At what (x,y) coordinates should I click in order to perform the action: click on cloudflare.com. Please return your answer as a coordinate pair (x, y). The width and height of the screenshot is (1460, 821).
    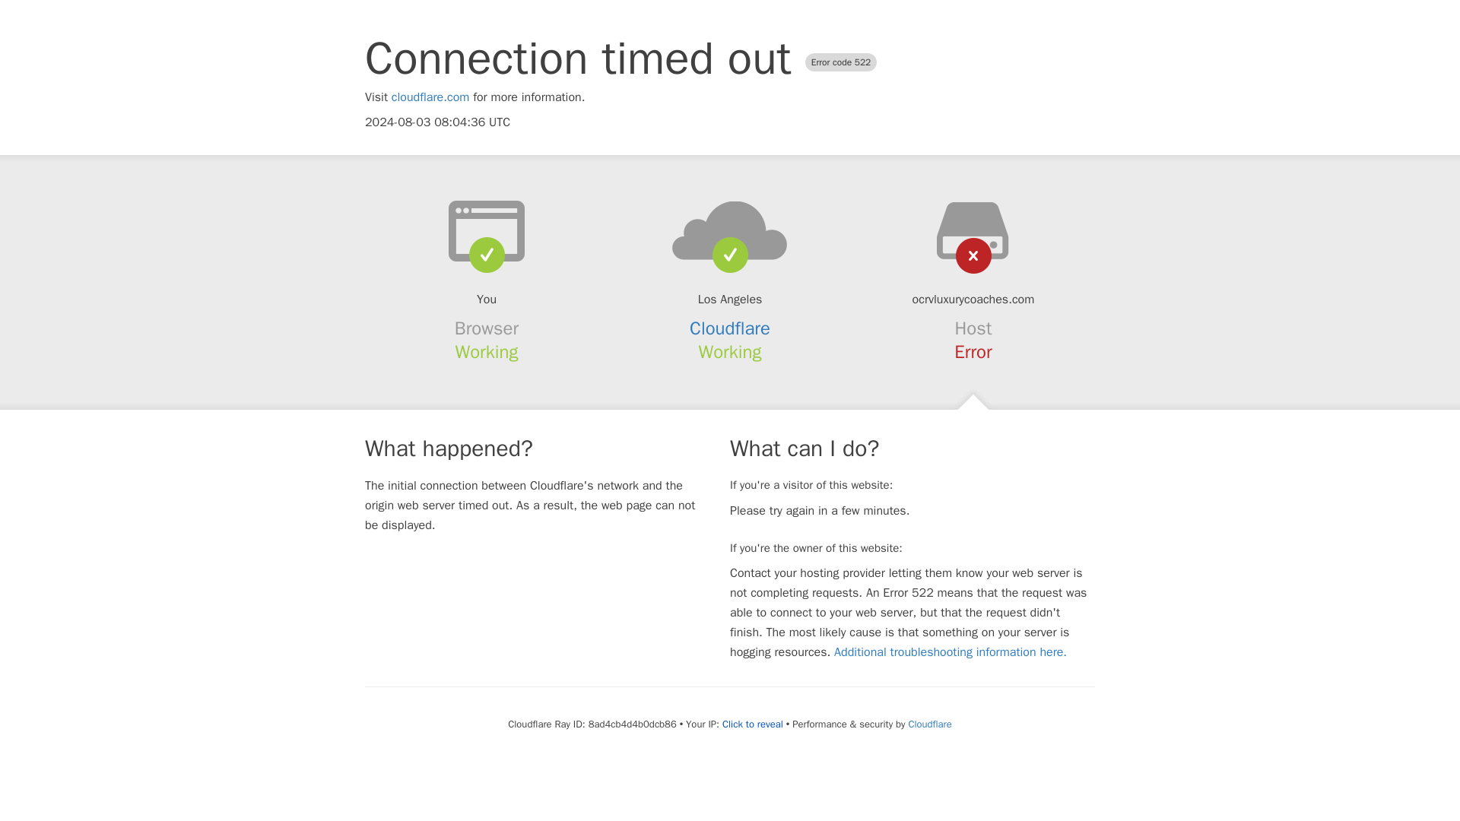
    Looking at the image, I should click on (430, 97).